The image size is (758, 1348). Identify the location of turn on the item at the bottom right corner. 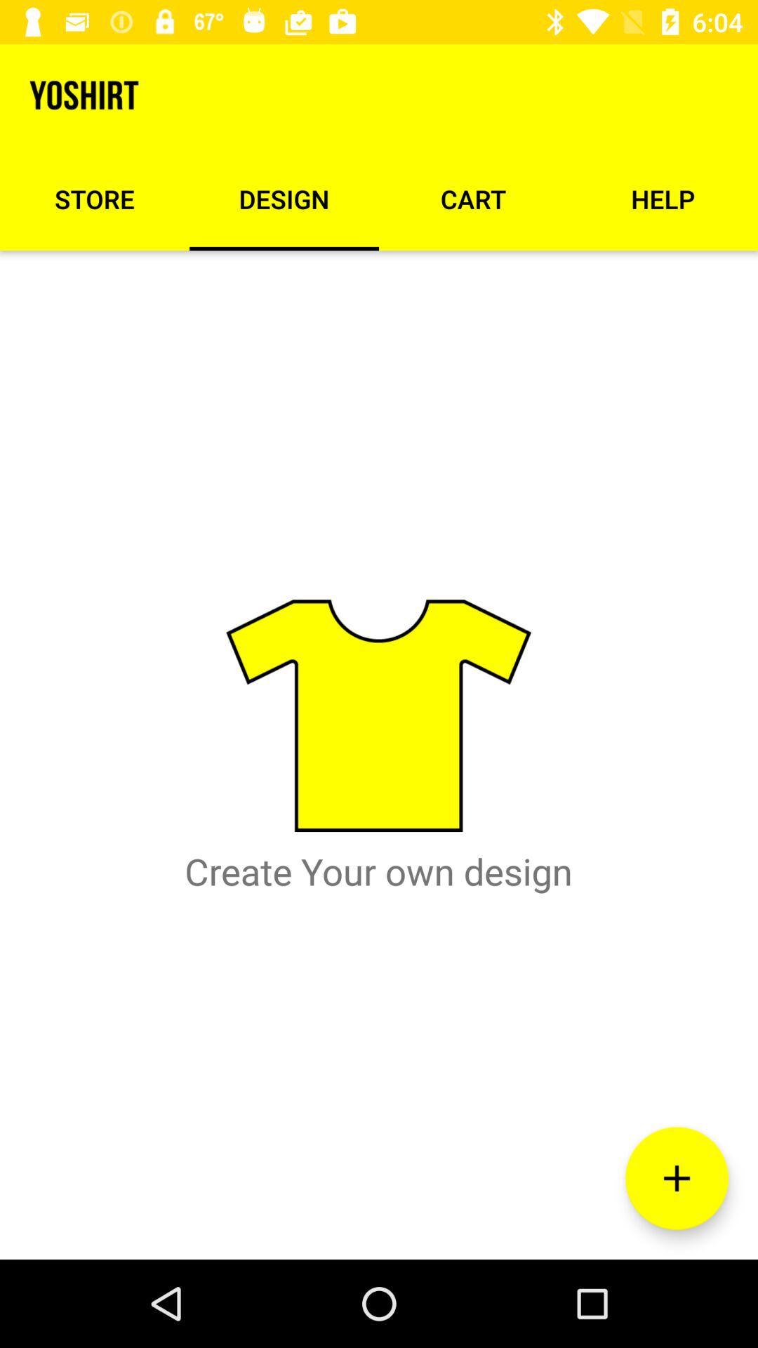
(677, 1178).